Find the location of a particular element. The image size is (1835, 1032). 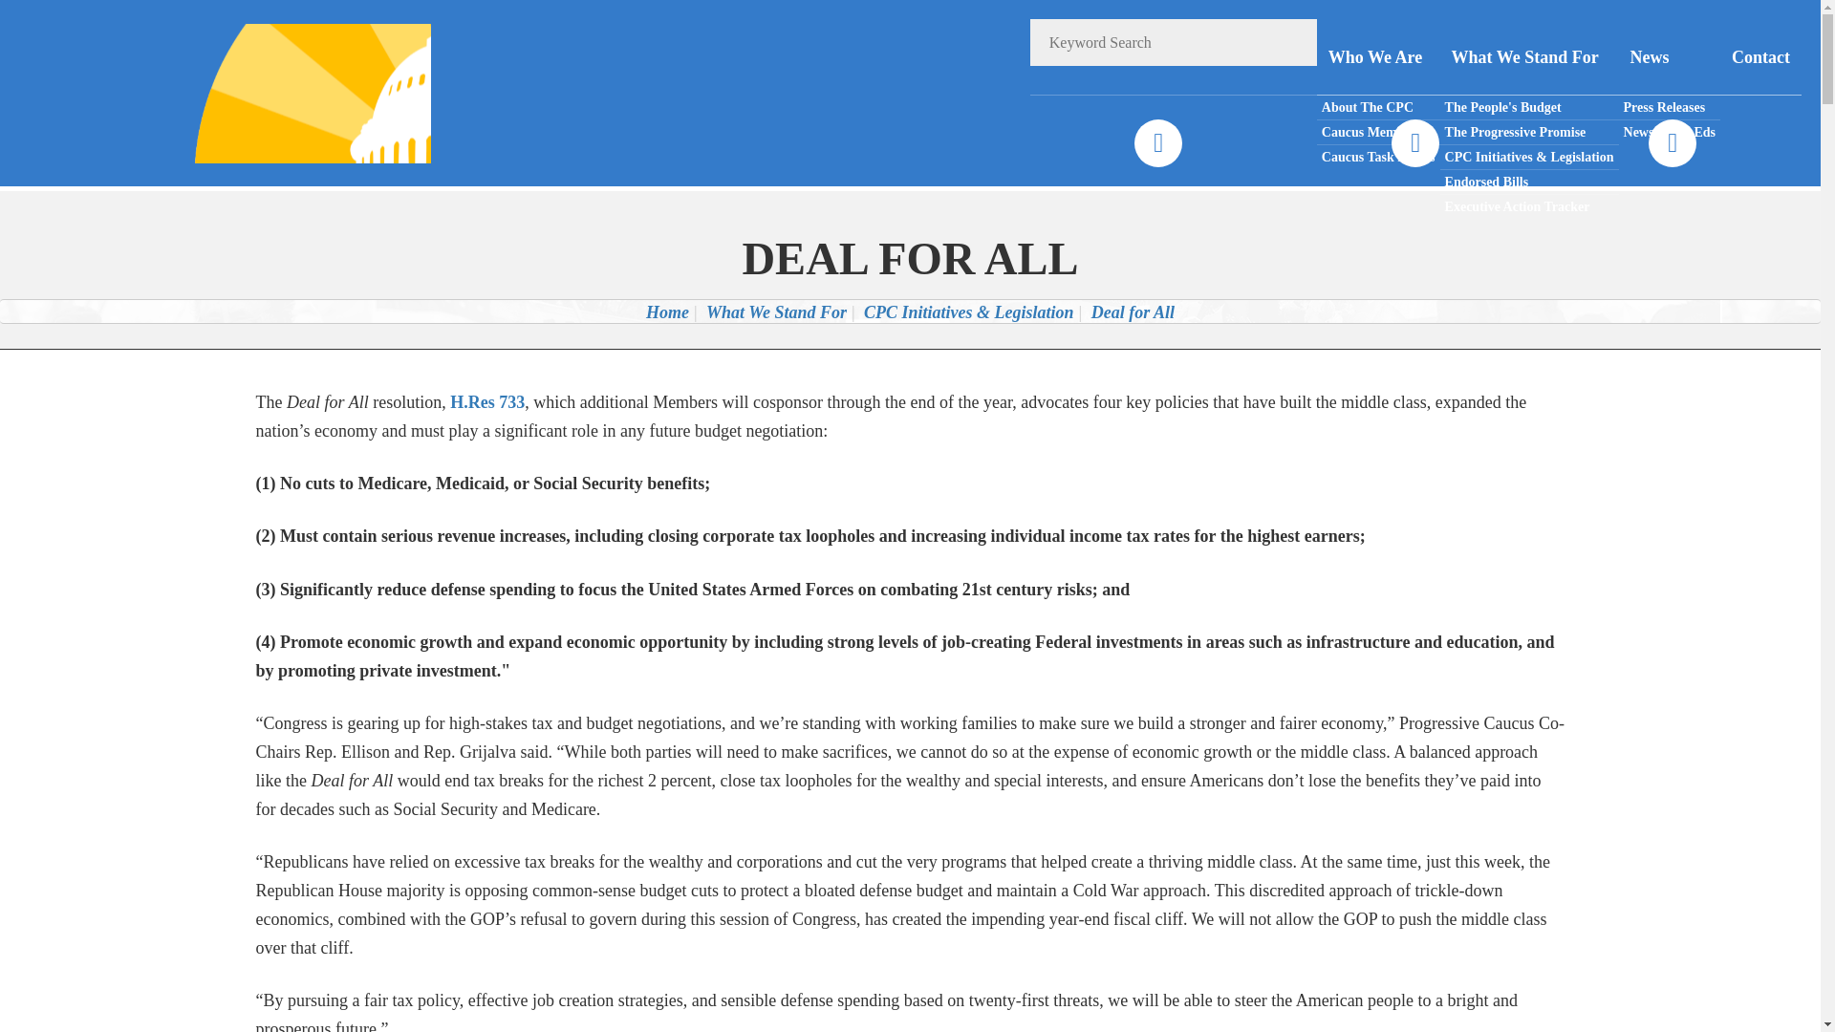

Press Releases is located at coordinates (1669, 108).